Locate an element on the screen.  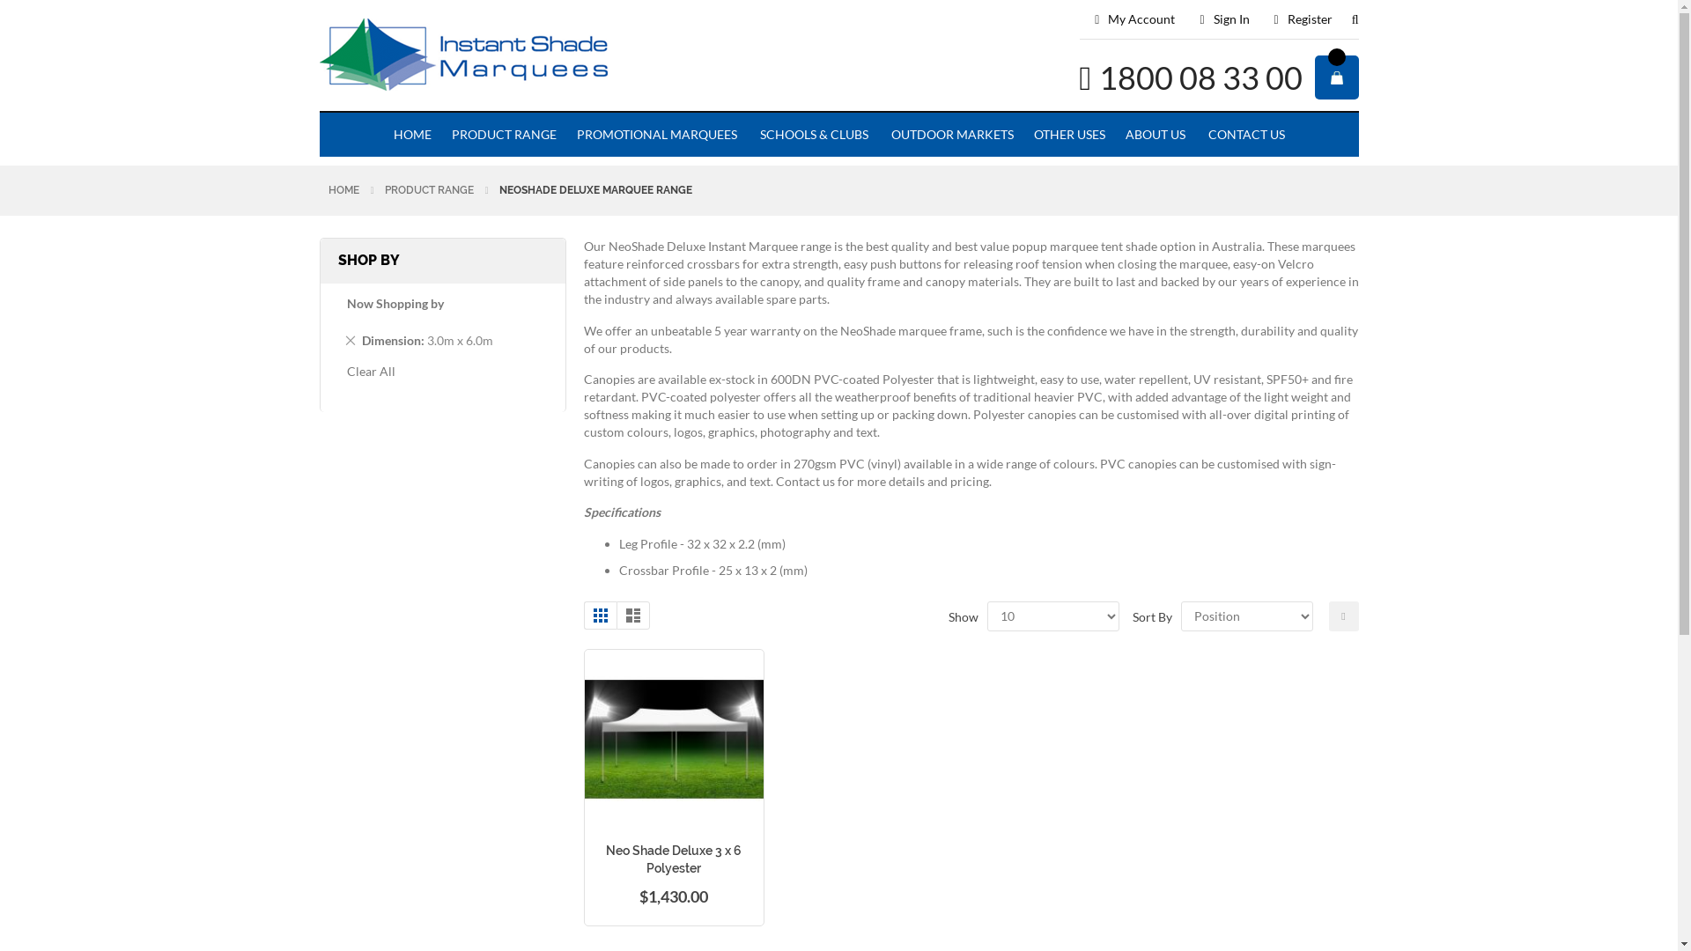
Contact us is located at coordinates (805, 481).